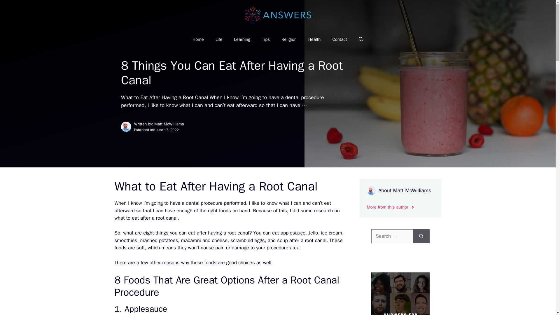 The height and width of the screenshot is (315, 560). What do you see at coordinates (314, 39) in the screenshot?
I see `Health` at bounding box center [314, 39].